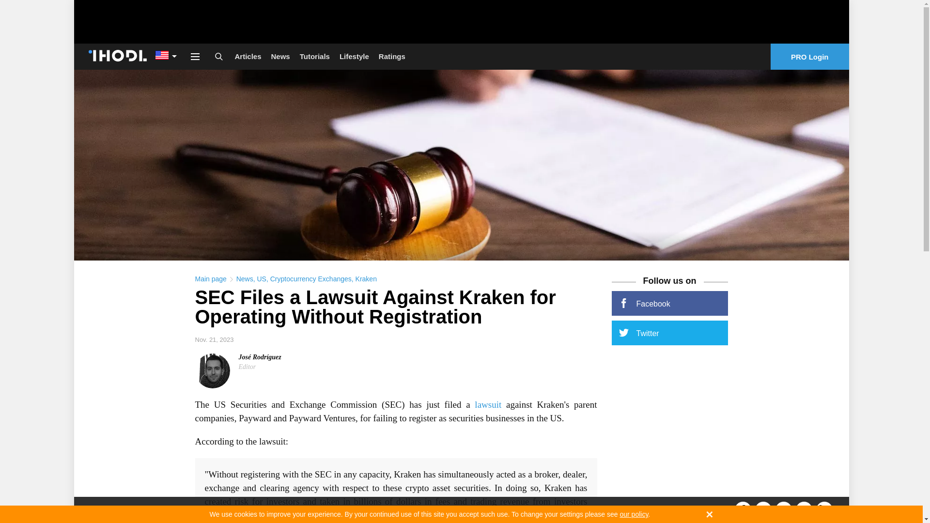 The height and width of the screenshot is (523, 930). Describe the element at coordinates (634, 514) in the screenshot. I see `our policy` at that location.